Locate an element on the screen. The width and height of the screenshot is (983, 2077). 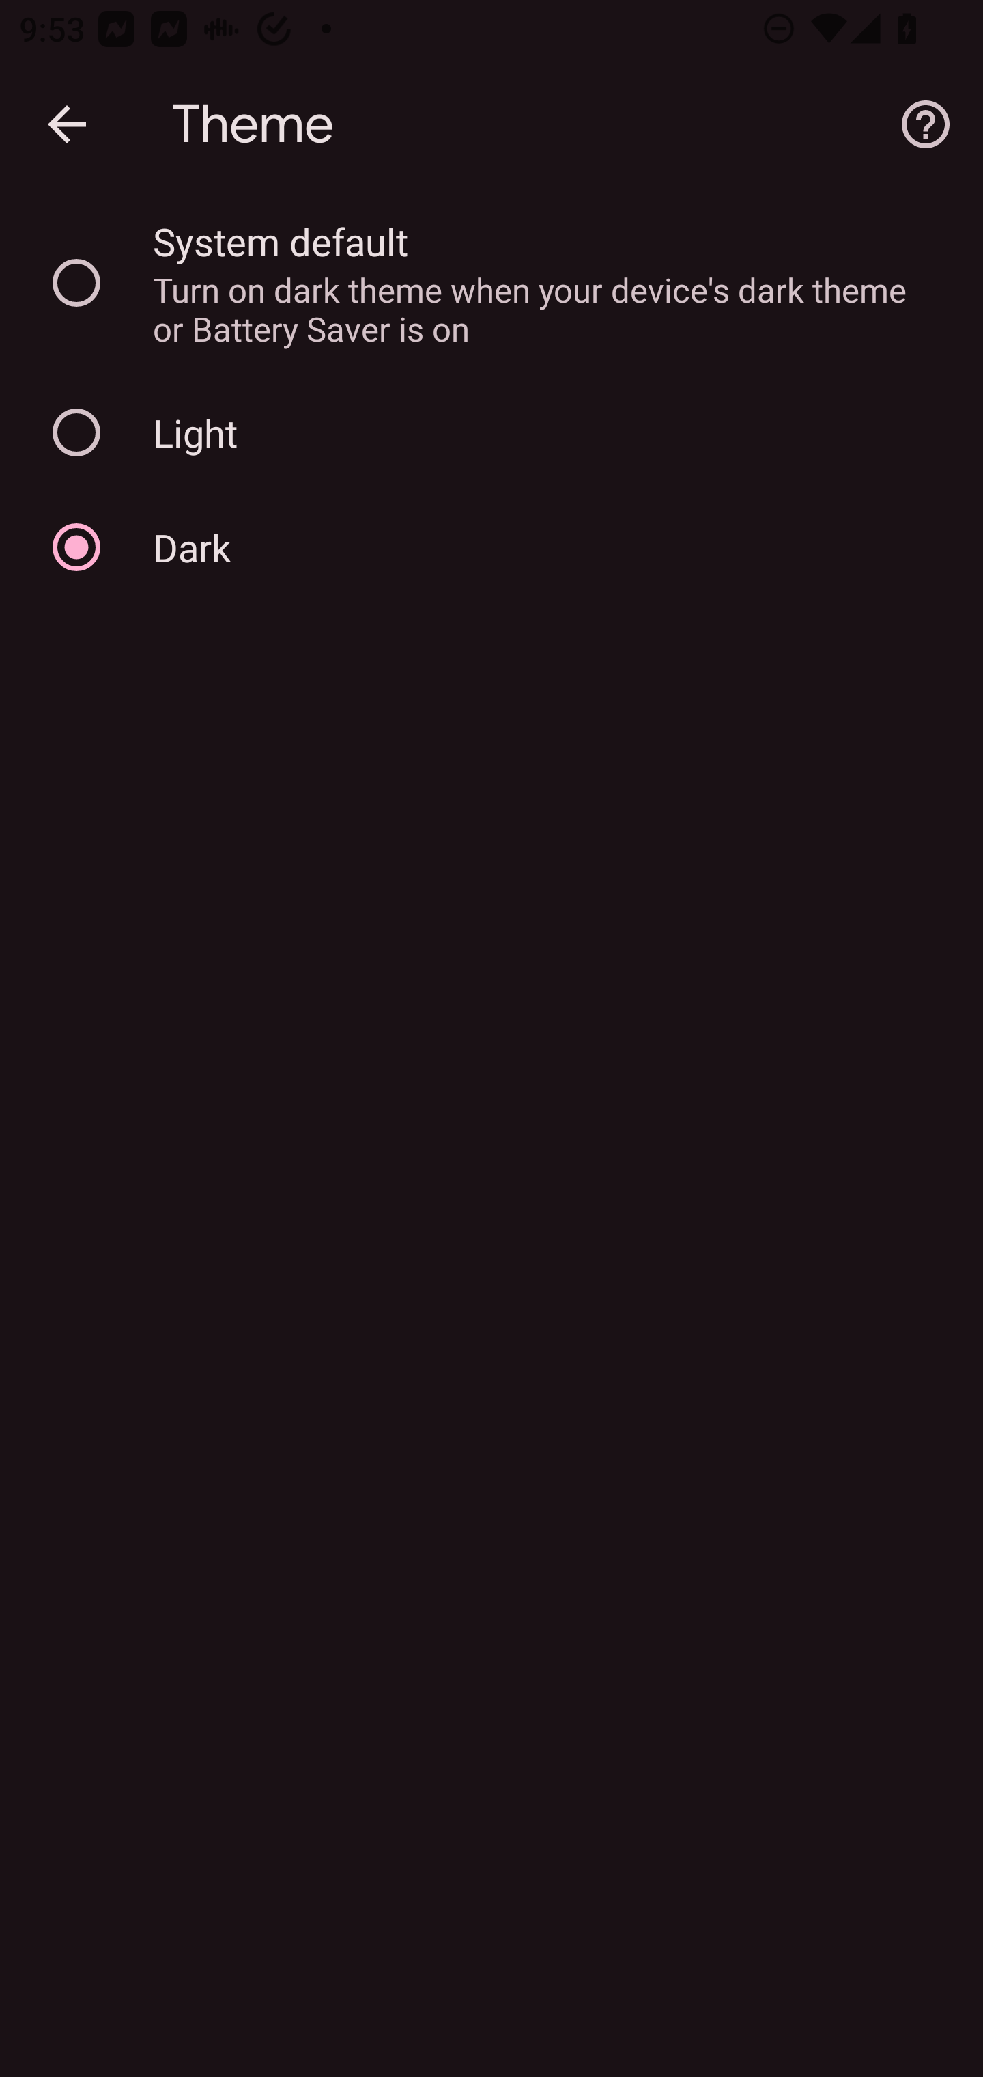
Light is located at coordinates (491, 433).